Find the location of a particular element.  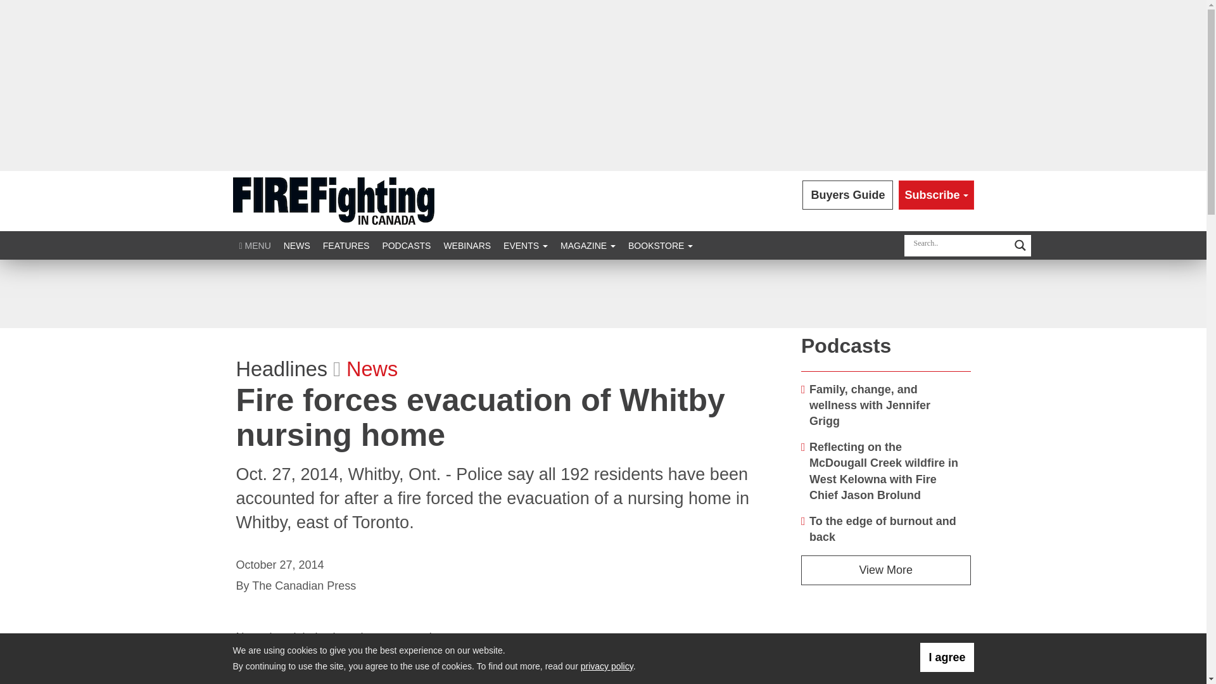

BOOKSTORE is located at coordinates (660, 246).